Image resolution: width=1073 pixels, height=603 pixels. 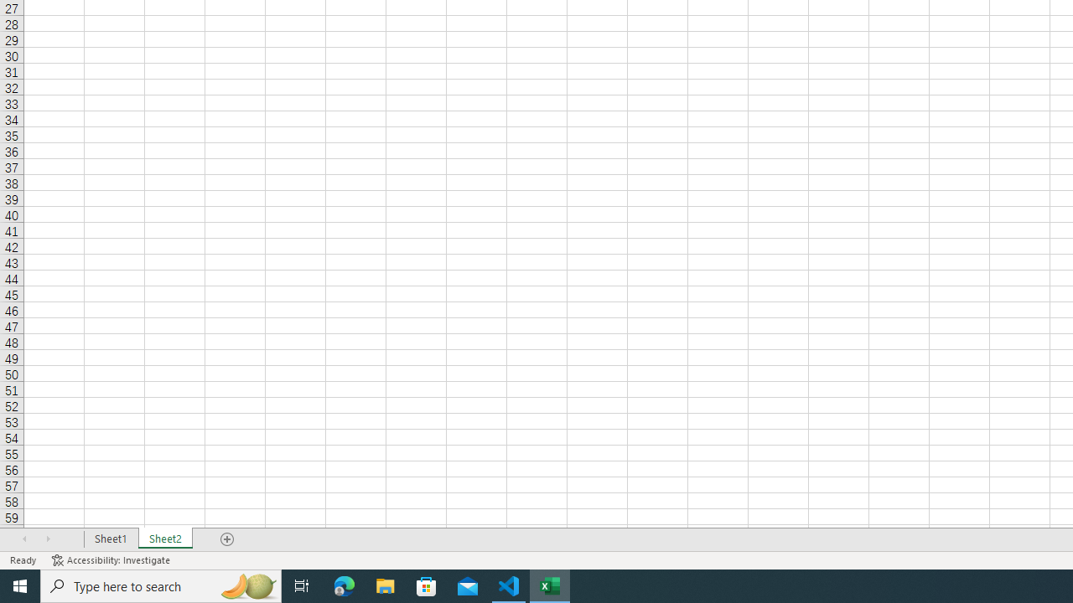 What do you see at coordinates (48, 539) in the screenshot?
I see `Scroll Right` at bounding box center [48, 539].